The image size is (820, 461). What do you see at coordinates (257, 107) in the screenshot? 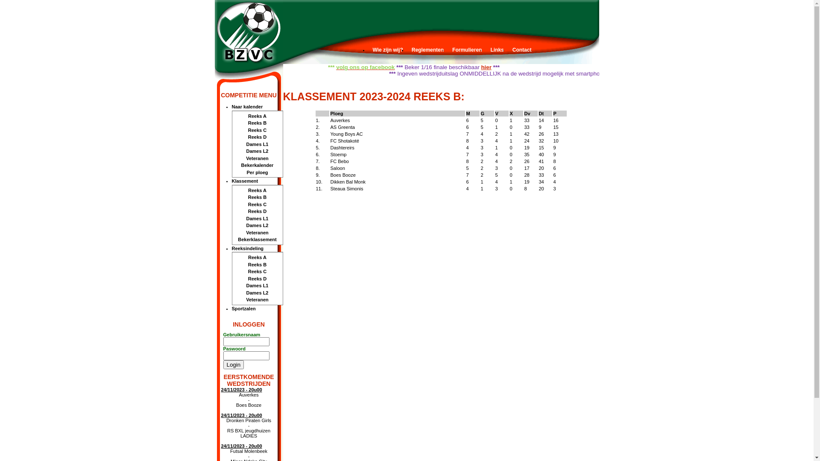
I see `Naar kalender` at bounding box center [257, 107].